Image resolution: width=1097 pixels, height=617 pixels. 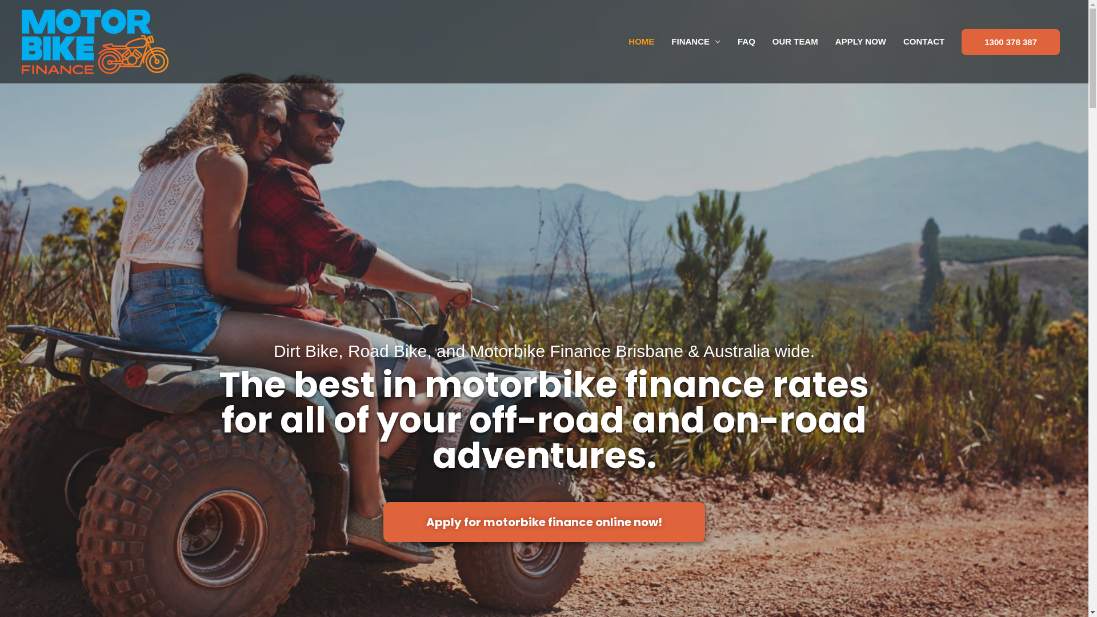 What do you see at coordinates (696, 42) in the screenshot?
I see `FINANCE` at bounding box center [696, 42].